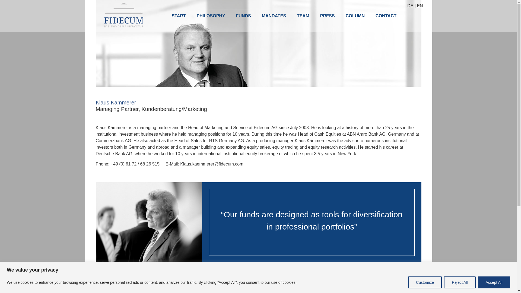 Image resolution: width=521 pixels, height=293 pixels. What do you see at coordinates (179, 16) in the screenshot?
I see `START` at bounding box center [179, 16].